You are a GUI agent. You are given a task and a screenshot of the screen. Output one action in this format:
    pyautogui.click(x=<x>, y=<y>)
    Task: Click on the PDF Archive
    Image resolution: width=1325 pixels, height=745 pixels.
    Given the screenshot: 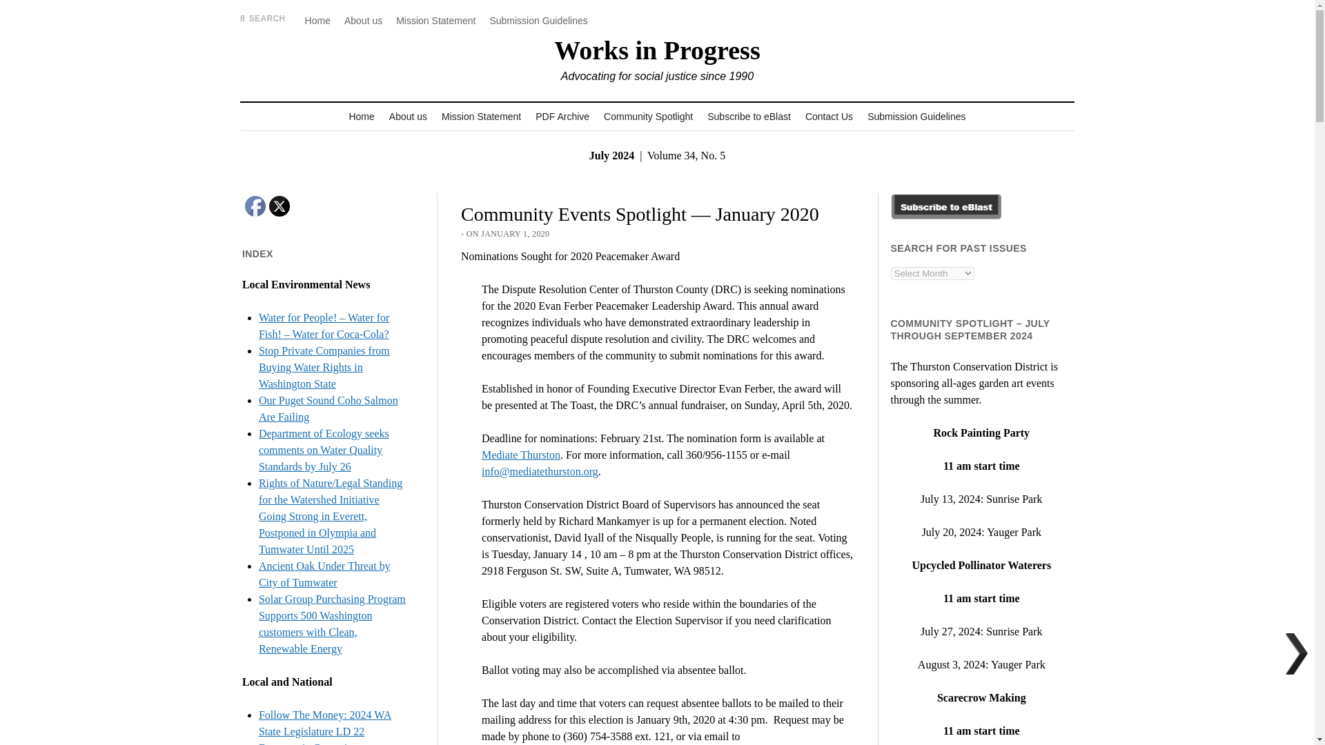 What is the action you would take?
    pyautogui.click(x=562, y=117)
    